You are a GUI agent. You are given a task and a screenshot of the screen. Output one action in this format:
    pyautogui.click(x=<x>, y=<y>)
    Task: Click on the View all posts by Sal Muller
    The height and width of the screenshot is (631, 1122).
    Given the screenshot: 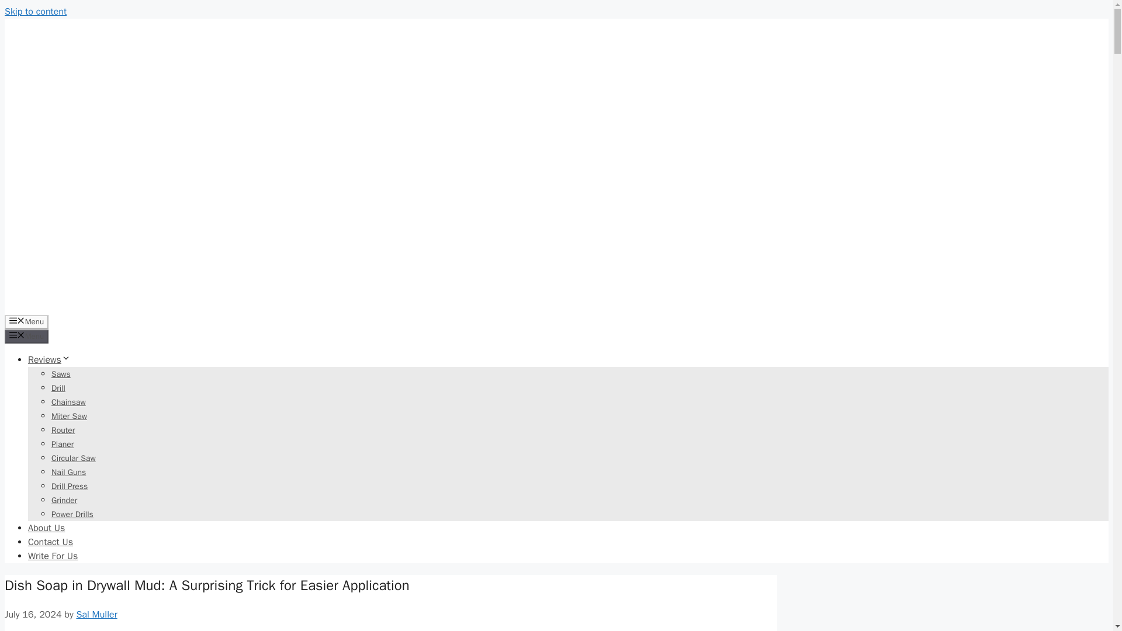 What is the action you would take?
    pyautogui.click(x=96, y=615)
    